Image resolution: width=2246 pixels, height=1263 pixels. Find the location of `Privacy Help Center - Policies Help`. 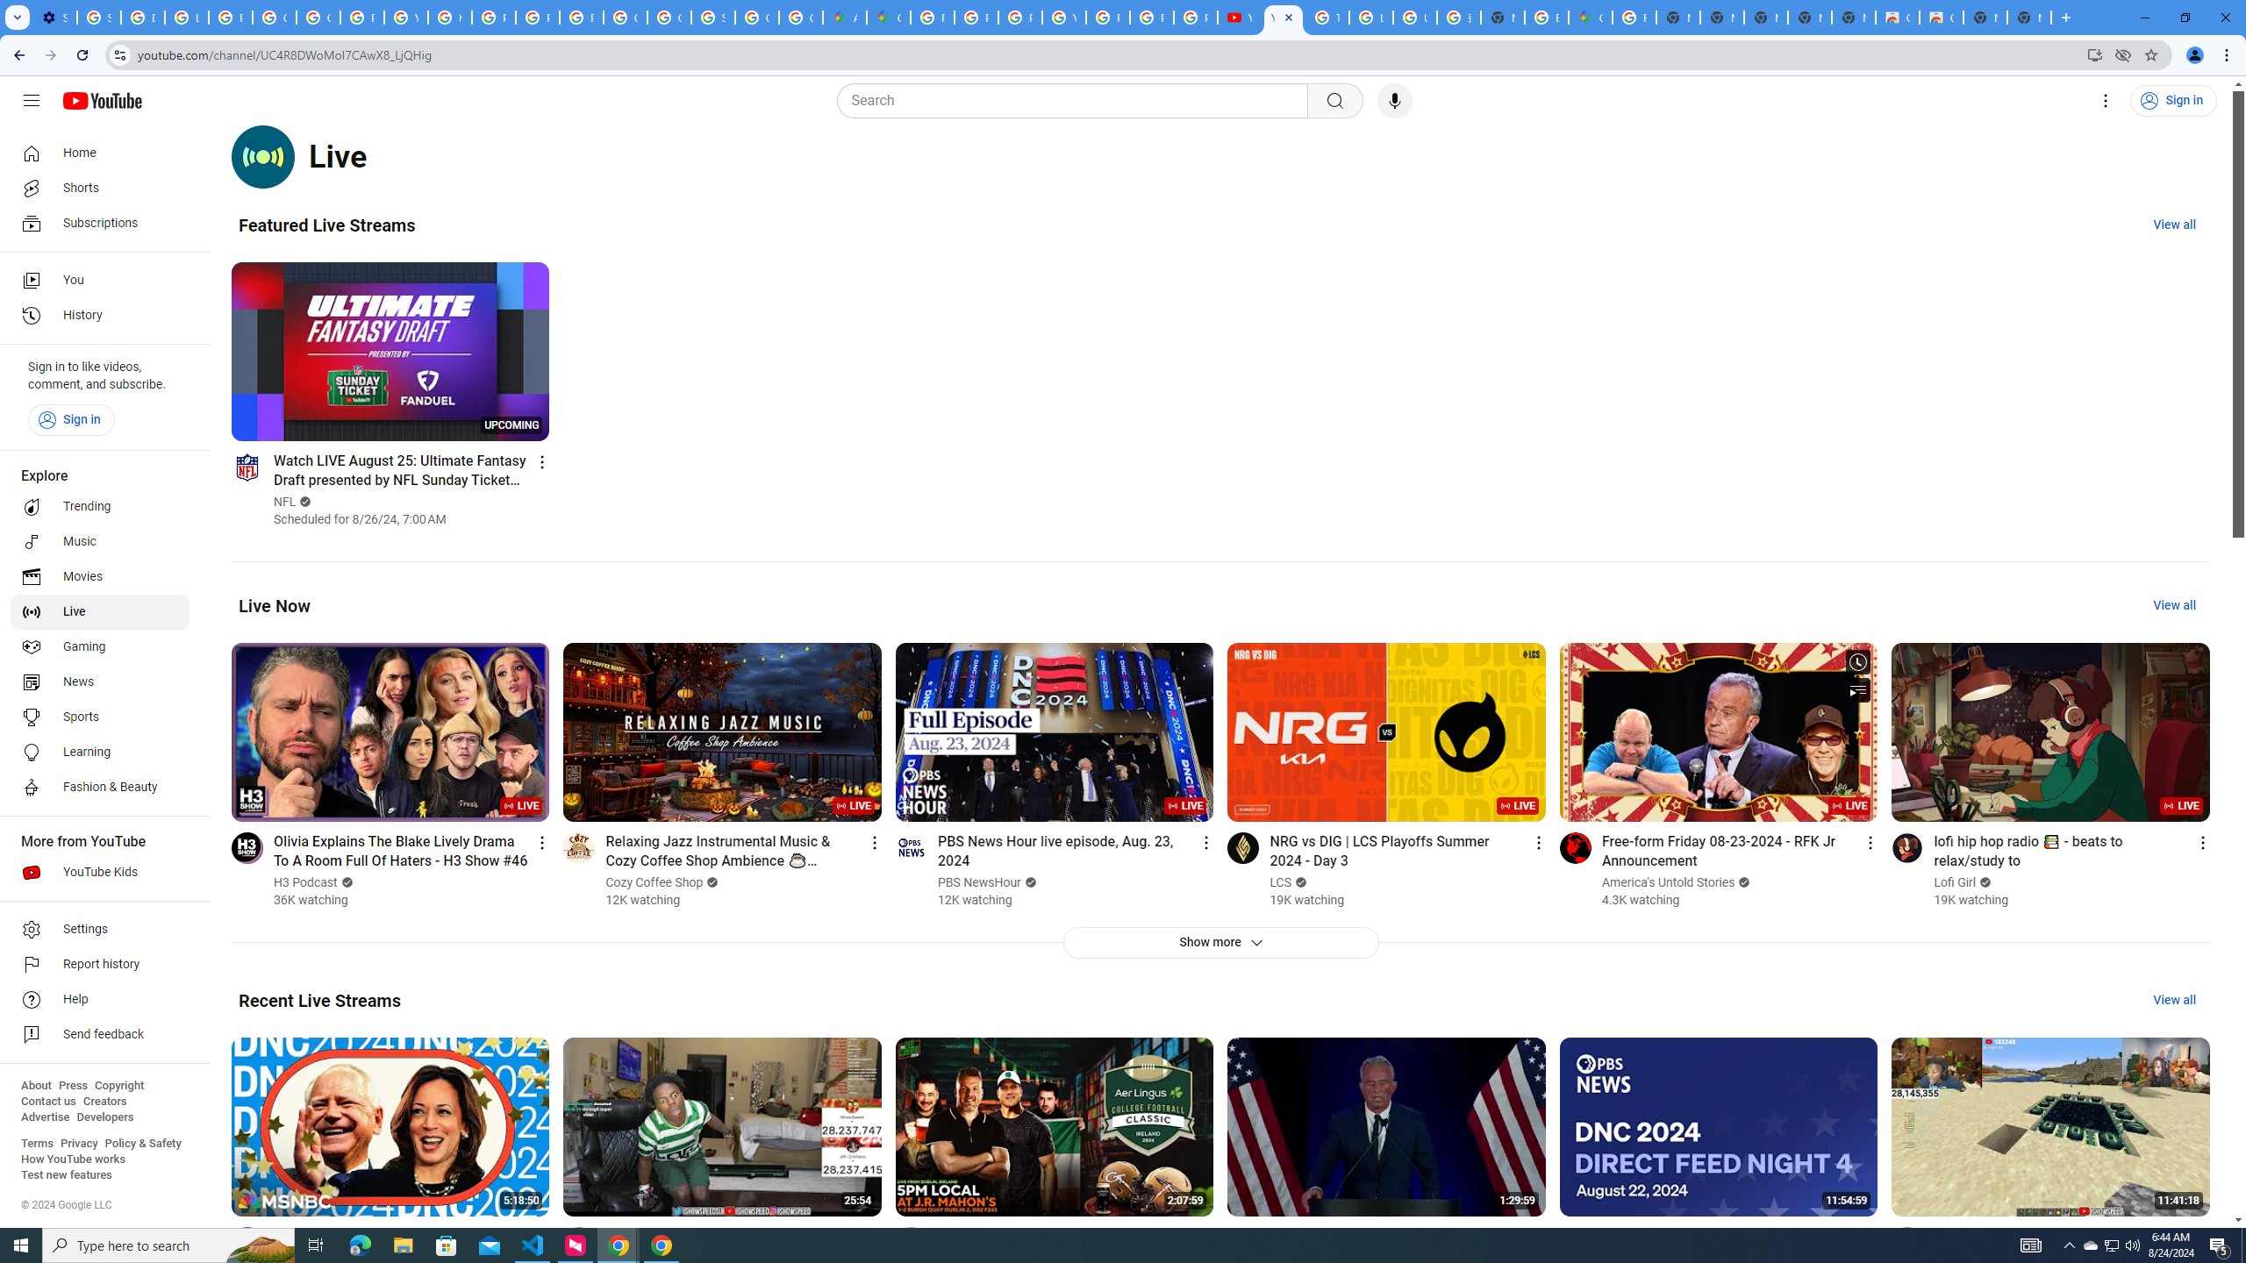

Privacy Help Center - Policies Help is located at coordinates (1020, 18).